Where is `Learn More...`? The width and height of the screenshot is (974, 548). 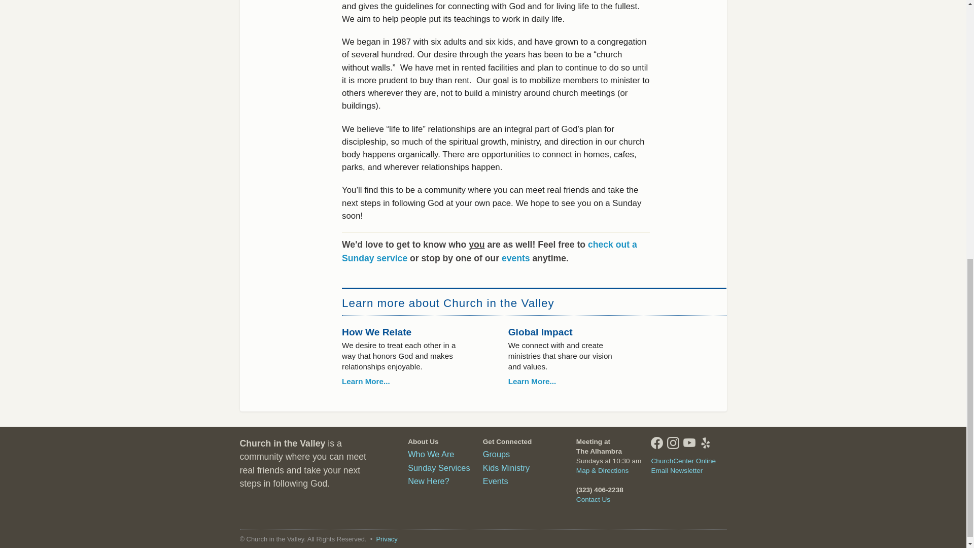 Learn More... is located at coordinates (366, 382).